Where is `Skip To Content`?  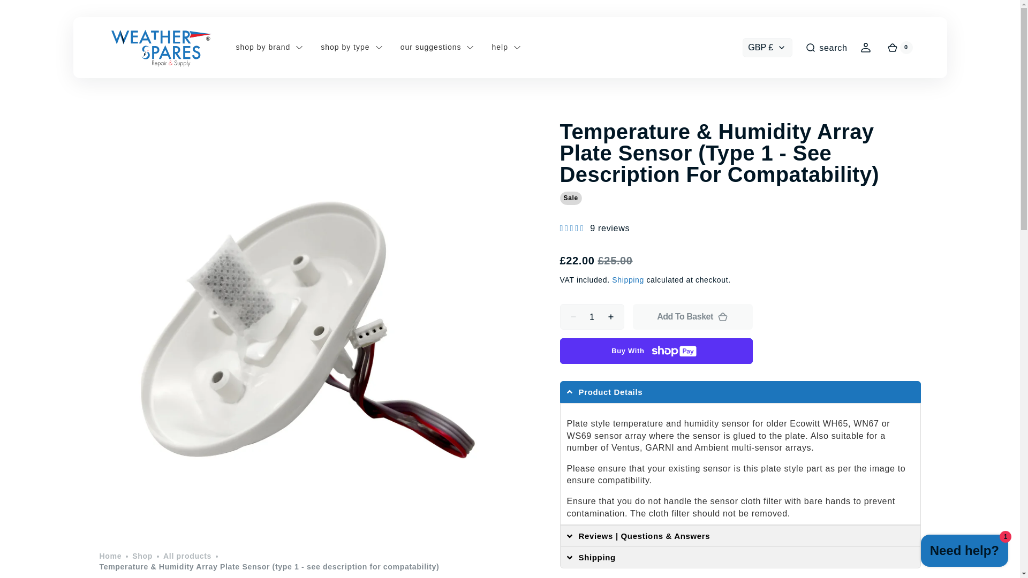
Skip To Content is located at coordinates (27, 13).